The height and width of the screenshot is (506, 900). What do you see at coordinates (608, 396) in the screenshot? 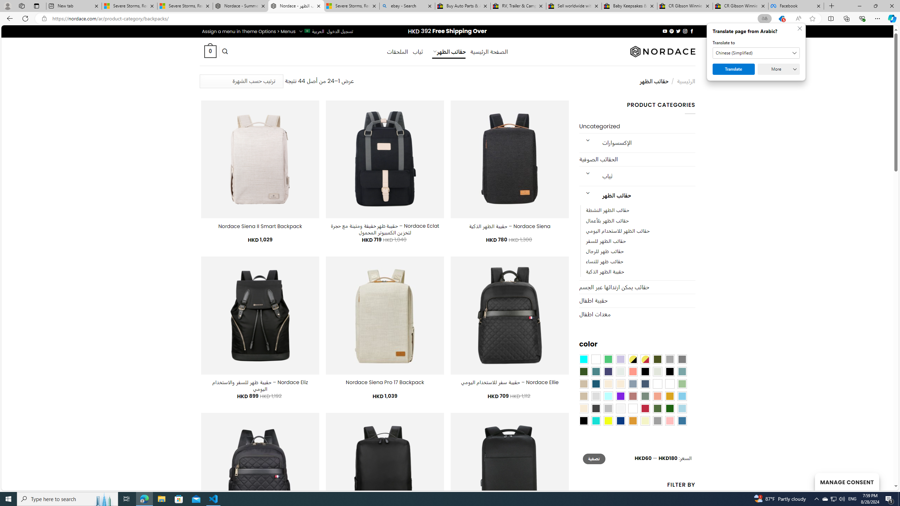
I see `Mint` at bounding box center [608, 396].